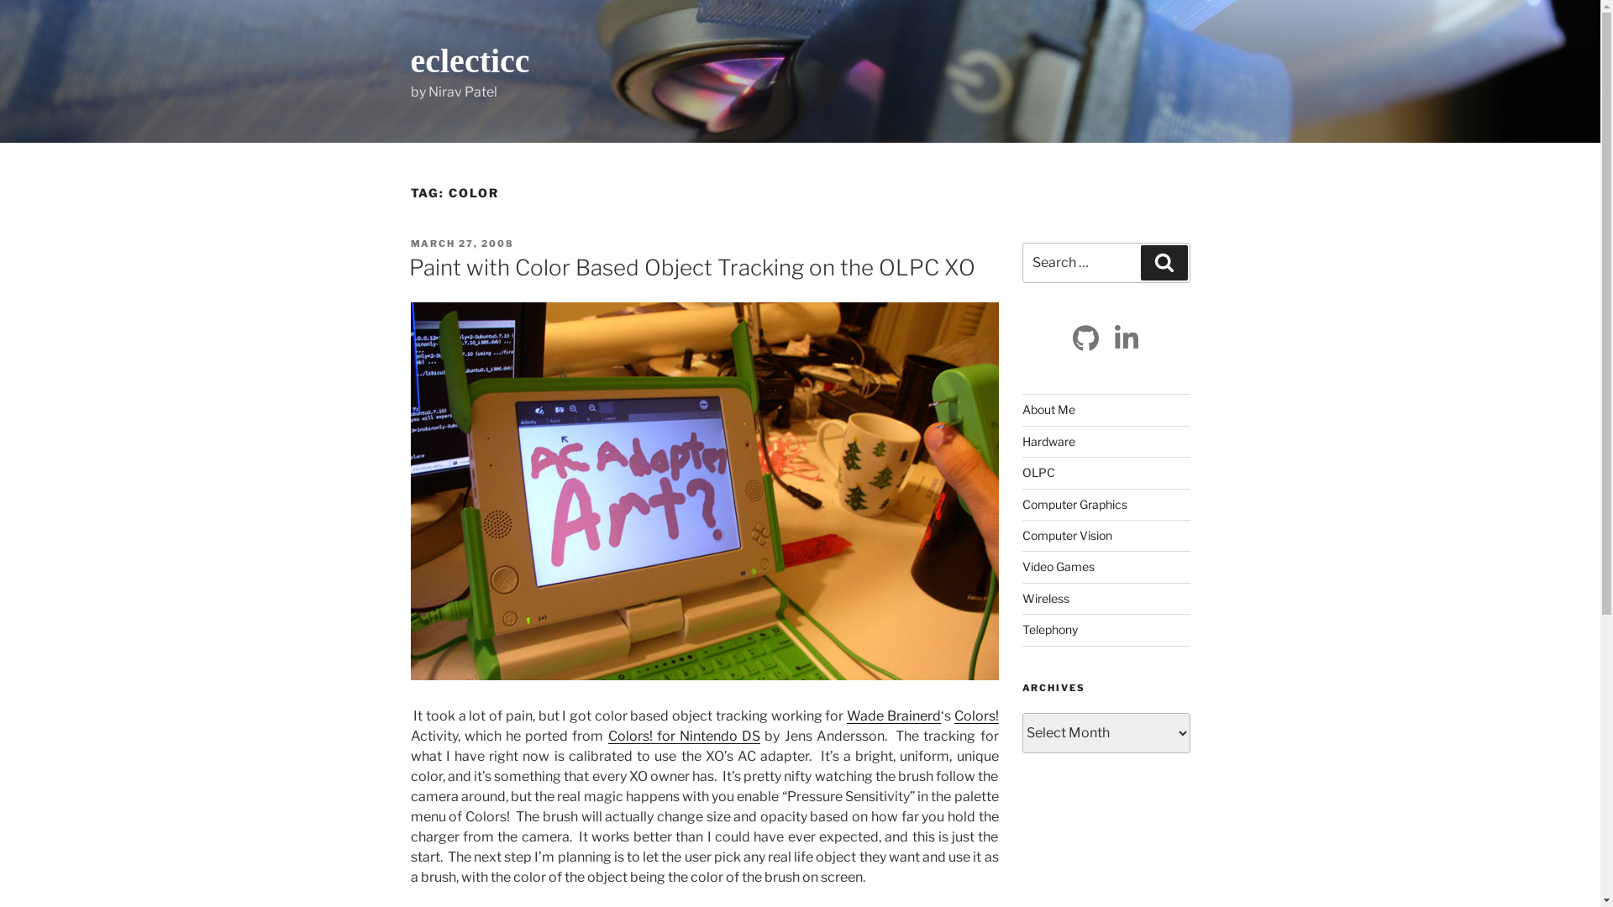 Image resolution: width=1613 pixels, height=907 pixels. Describe the element at coordinates (1038, 472) in the screenshot. I see `OLPC` at that location.